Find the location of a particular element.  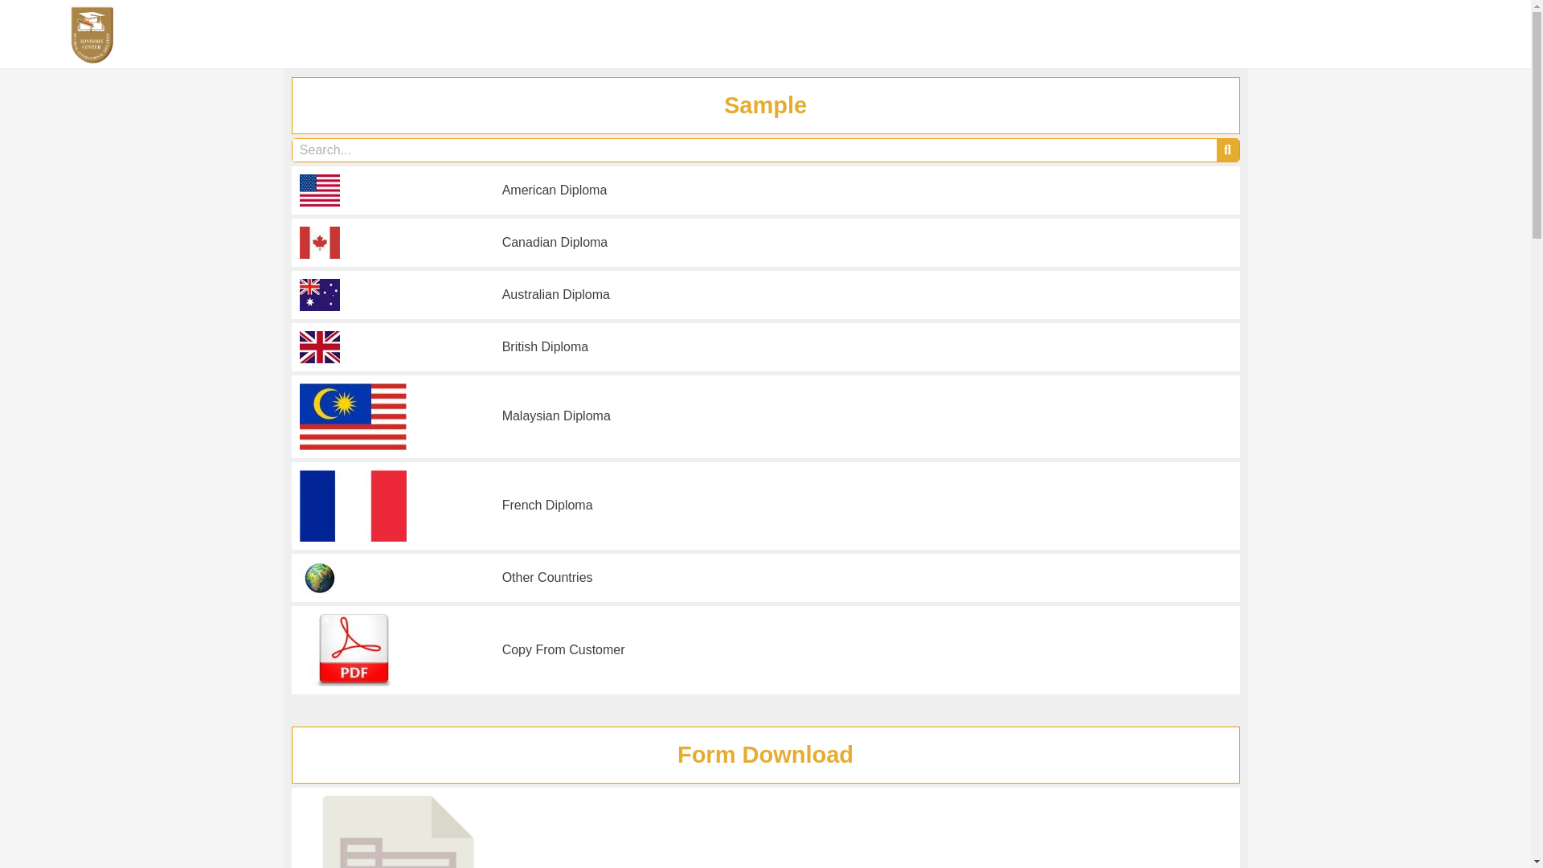

Search is located at coordinates (1228, 149).